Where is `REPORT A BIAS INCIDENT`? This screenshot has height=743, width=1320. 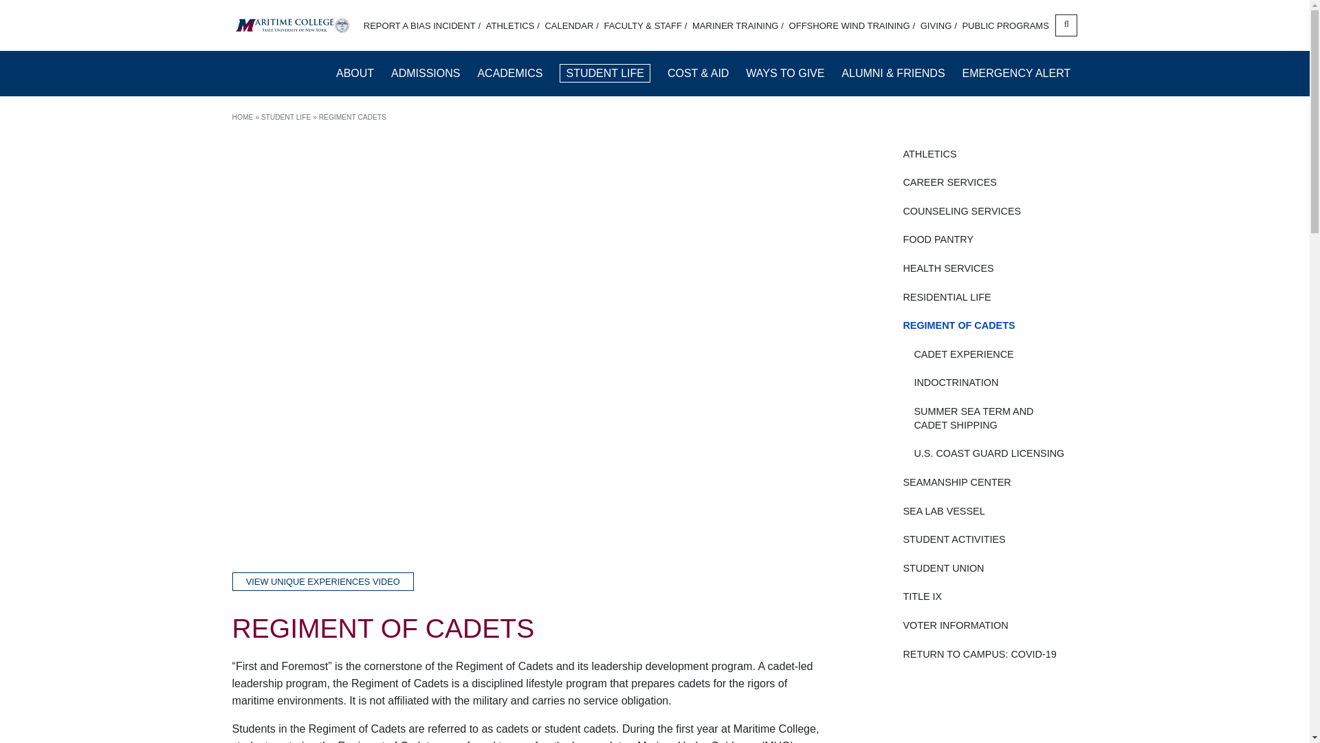
REPORT A BIAS INCIDENT is located at coordinates (422, 26).